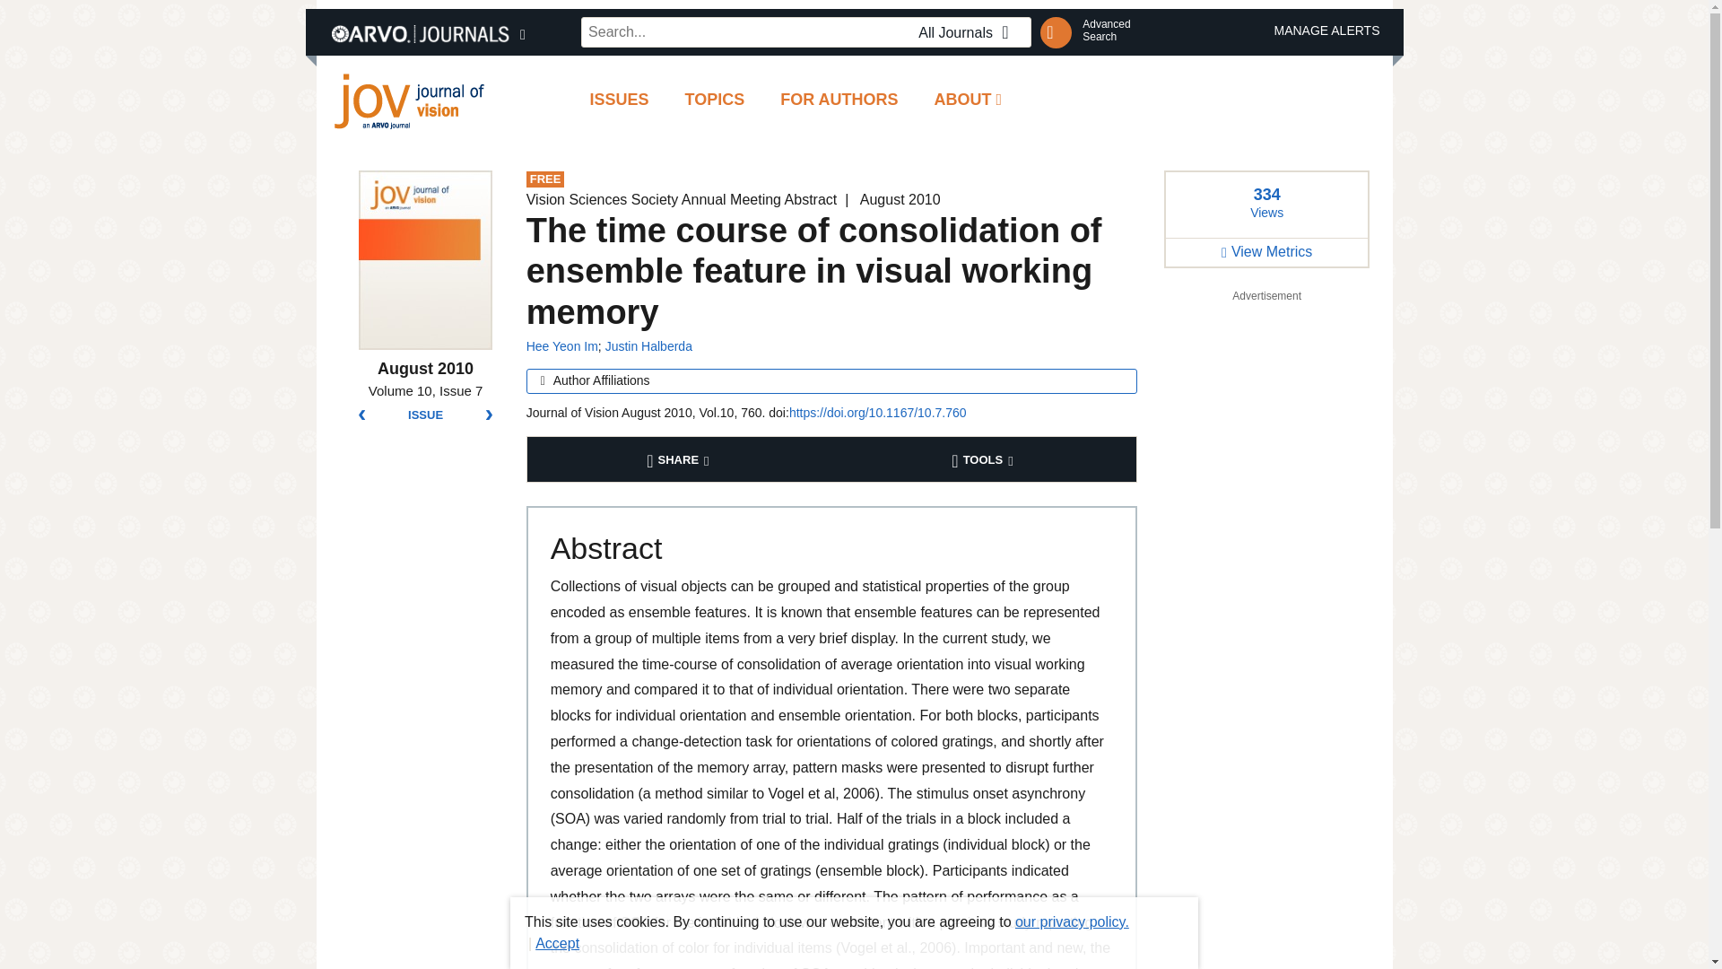 This screenshot has height=969, width=1722. Describe the element at coordinates (839, 100) in the screenshot. I see `All Journals` at that location.